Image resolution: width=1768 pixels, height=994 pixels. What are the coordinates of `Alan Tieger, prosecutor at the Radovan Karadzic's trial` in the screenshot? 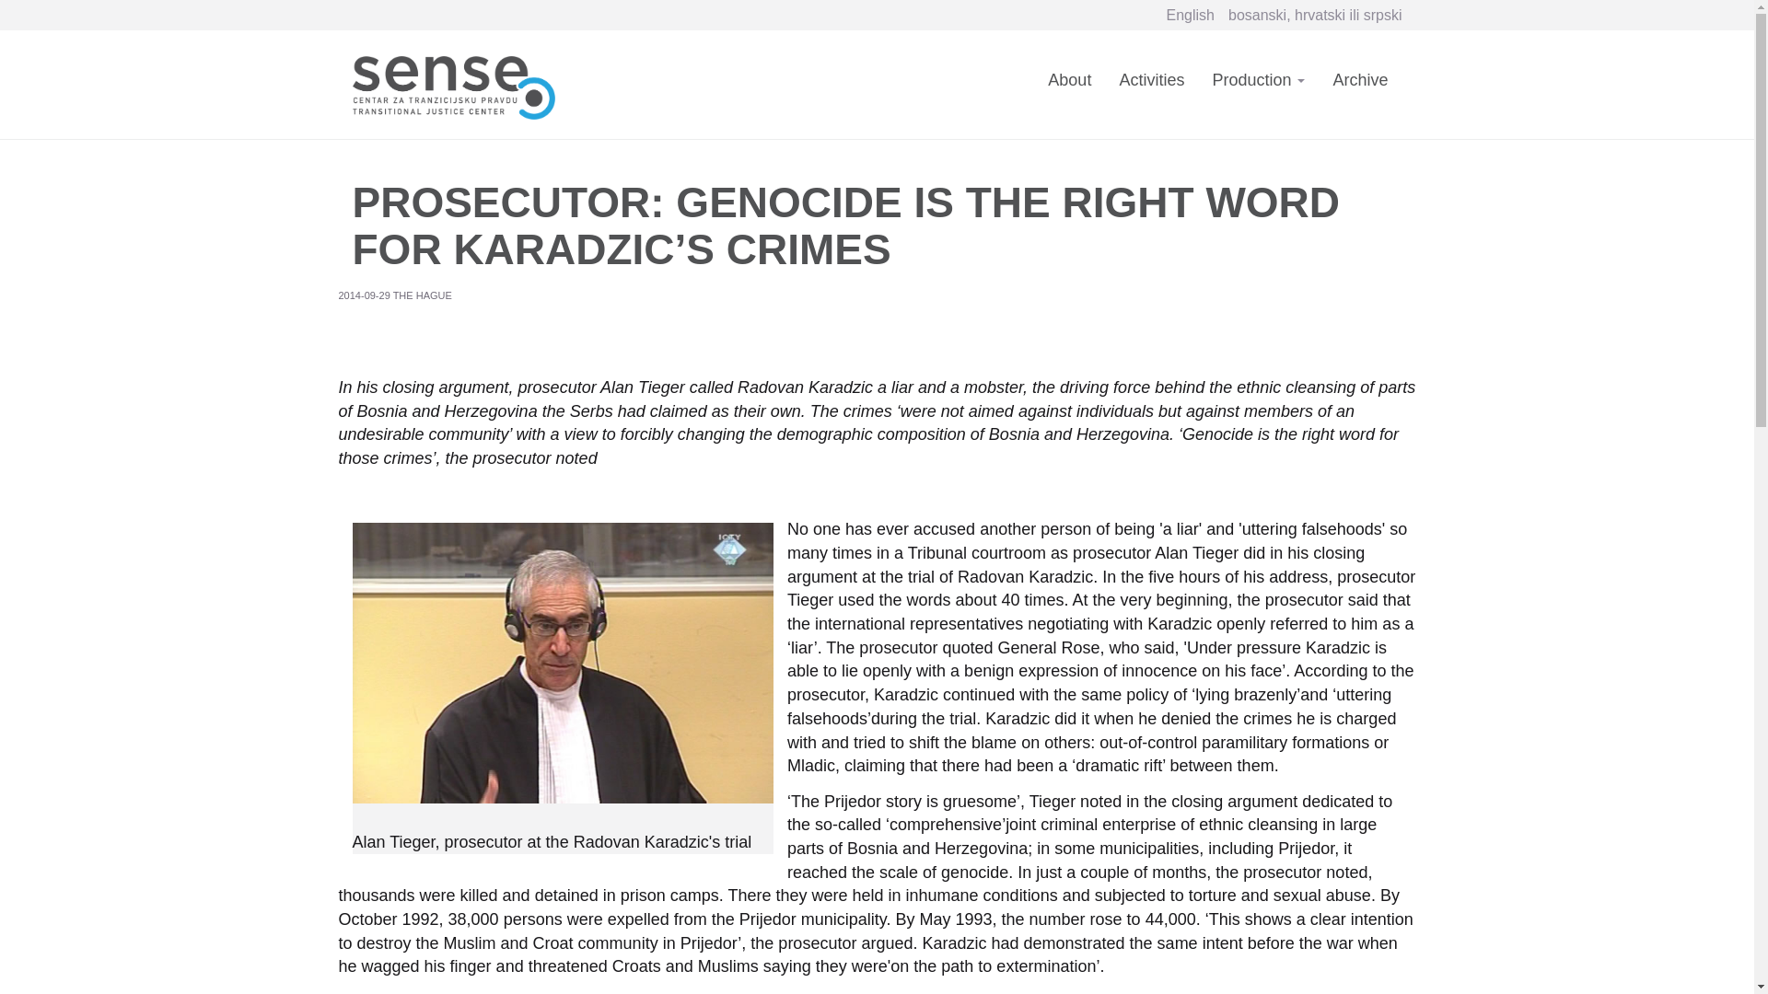 It's located at (175, 591).